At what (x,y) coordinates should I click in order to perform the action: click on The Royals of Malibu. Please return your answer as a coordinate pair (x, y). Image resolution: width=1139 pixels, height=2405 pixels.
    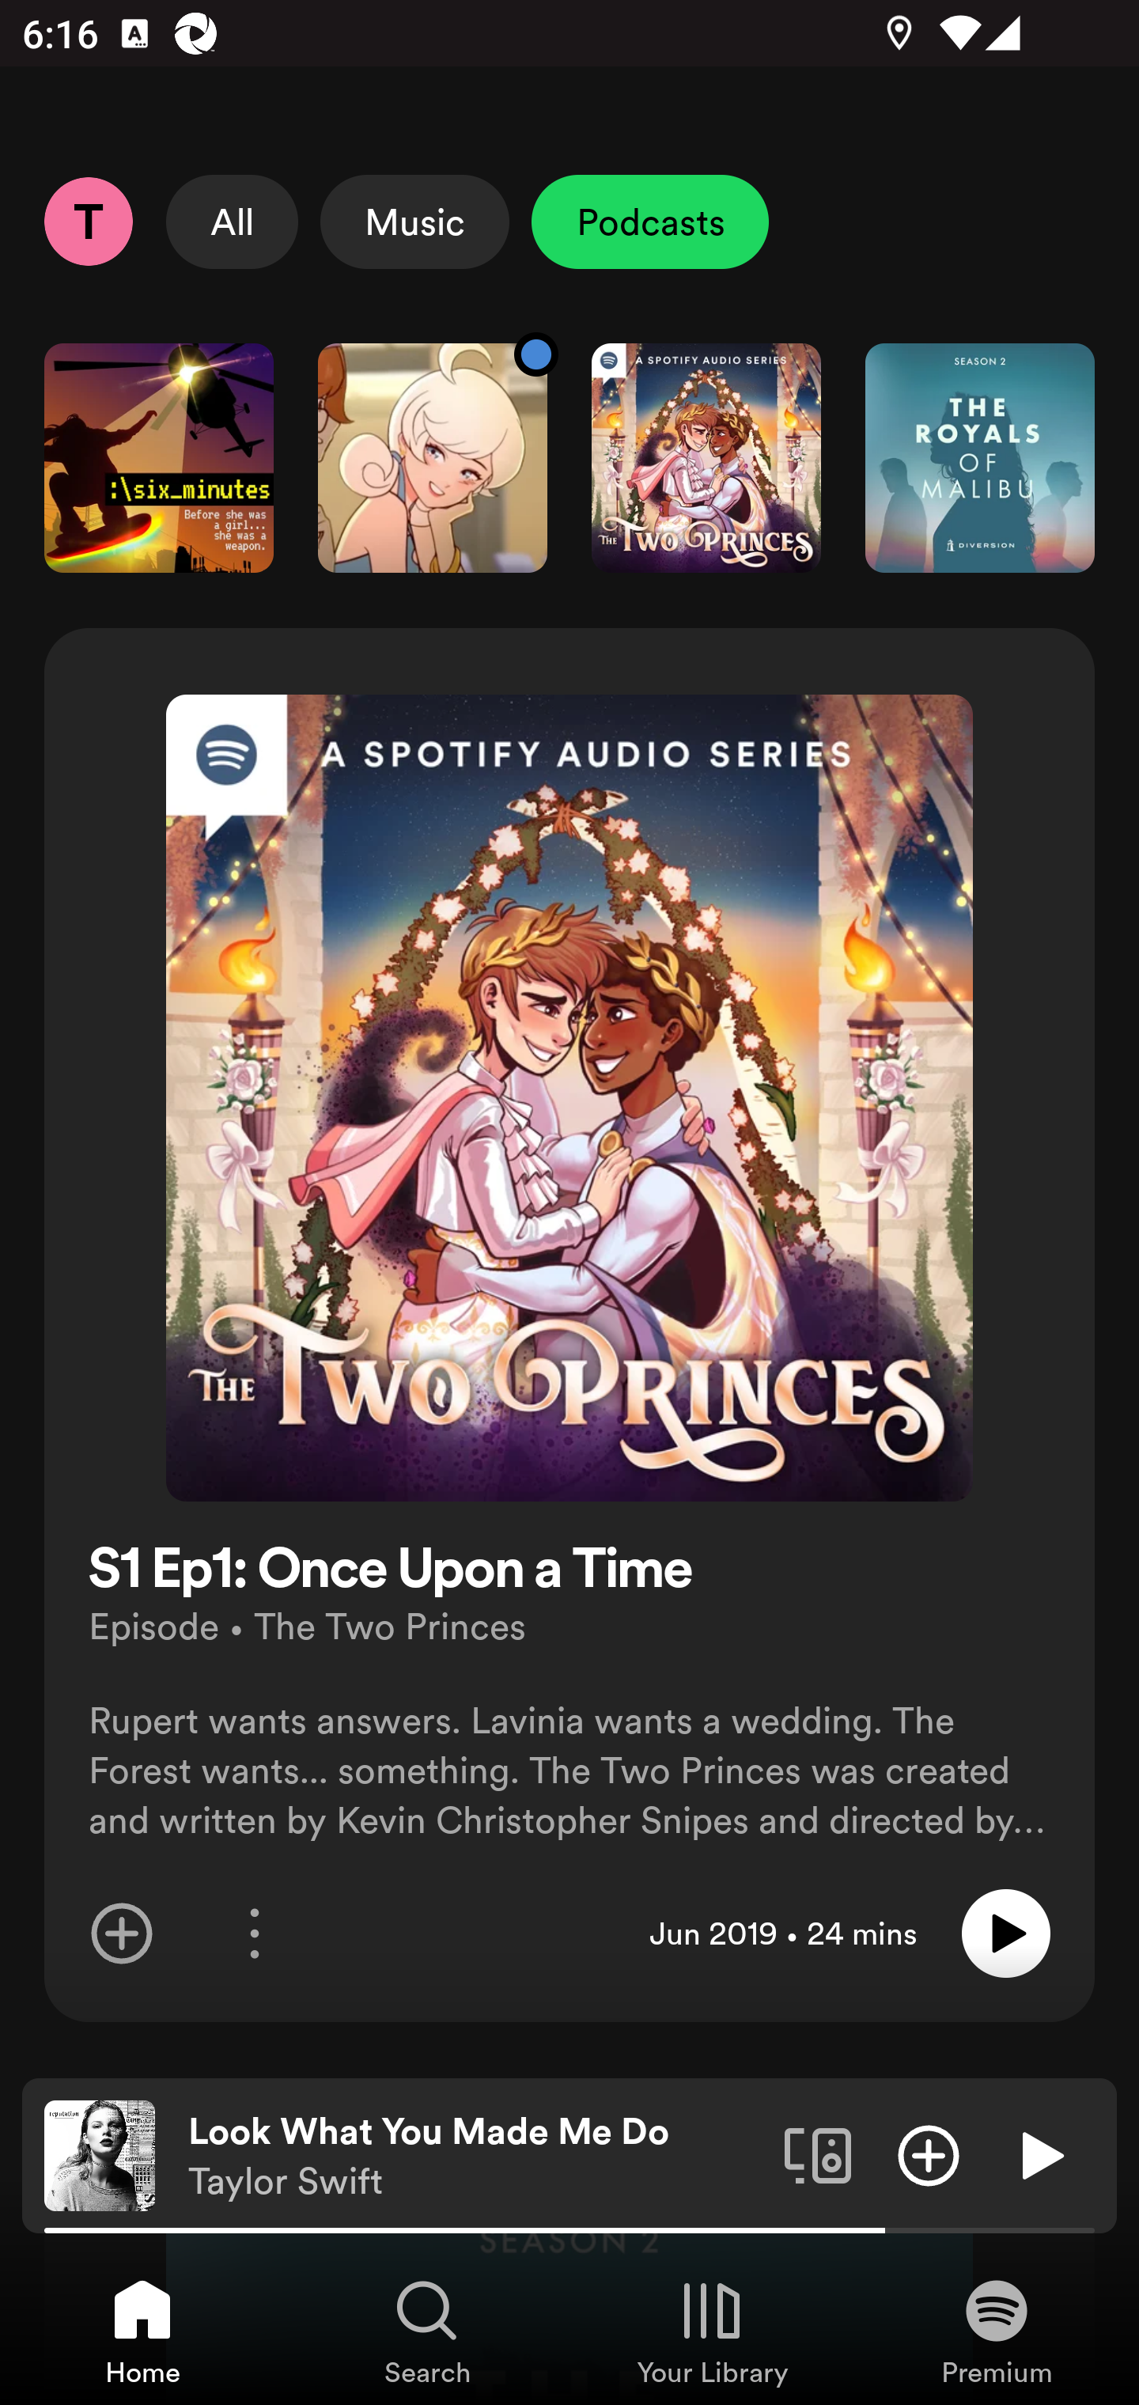
    Looking at the image, I should click on (980, 457).